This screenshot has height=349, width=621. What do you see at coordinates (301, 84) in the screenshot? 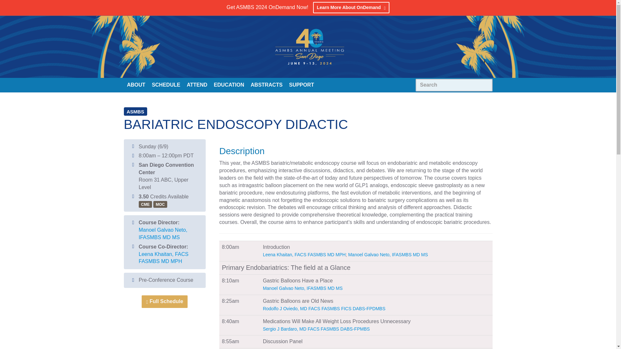
I see `SUPPORT` at bounding box center [301, 84].